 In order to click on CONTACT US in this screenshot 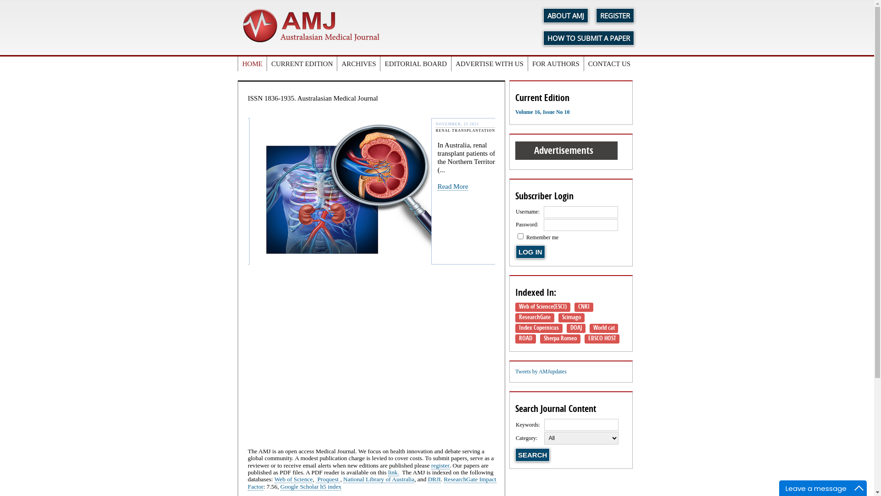, I will do `click(609, 64)`.